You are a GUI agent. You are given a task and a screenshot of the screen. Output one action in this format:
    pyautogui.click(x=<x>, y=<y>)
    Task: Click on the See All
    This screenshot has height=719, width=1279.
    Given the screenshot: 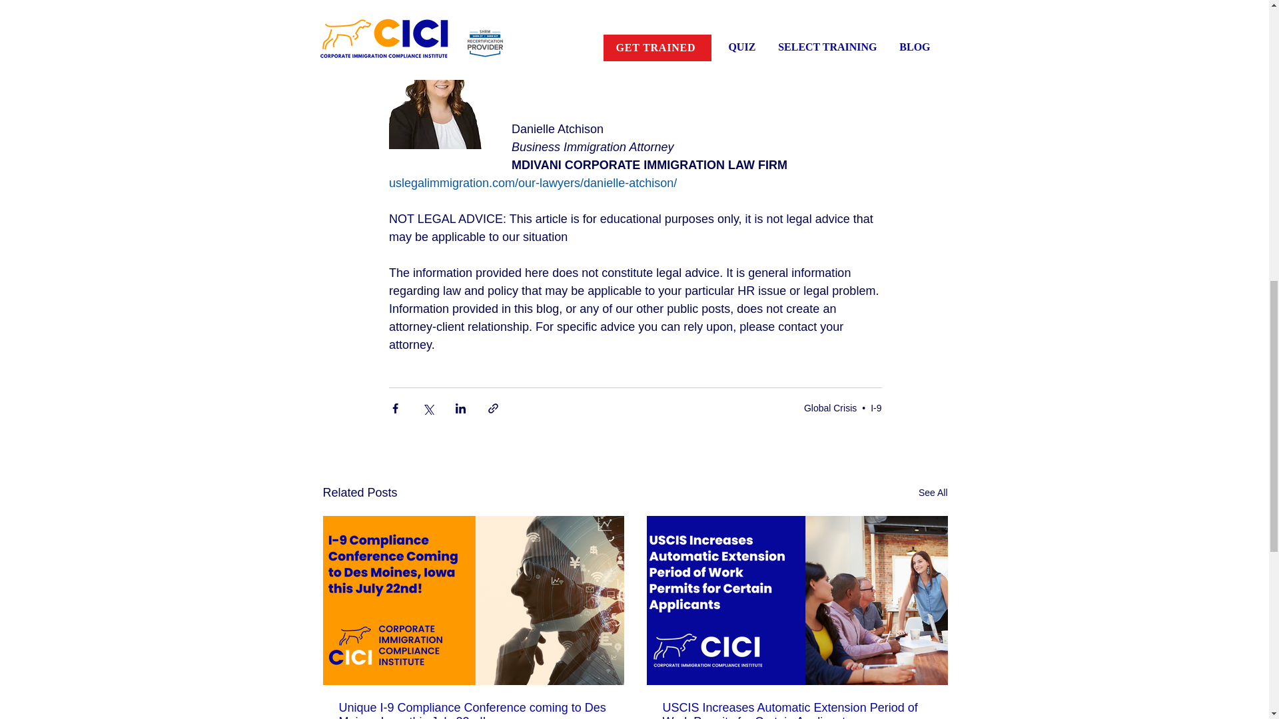 What is the action you would take?
    pyautogui.click(x=933, y=493)
    